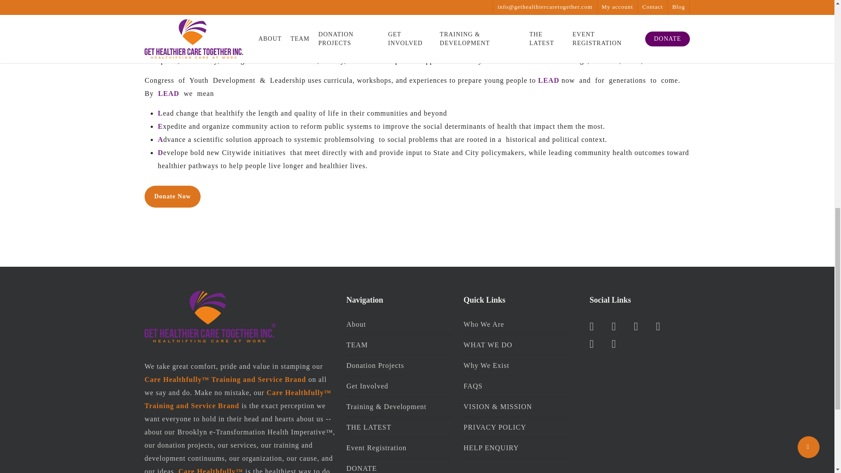 This screenshot has height=473, width=841. Describe the element at coordinates (516, 345) in the screenshot. I see `WHAT WE DO` at that location.